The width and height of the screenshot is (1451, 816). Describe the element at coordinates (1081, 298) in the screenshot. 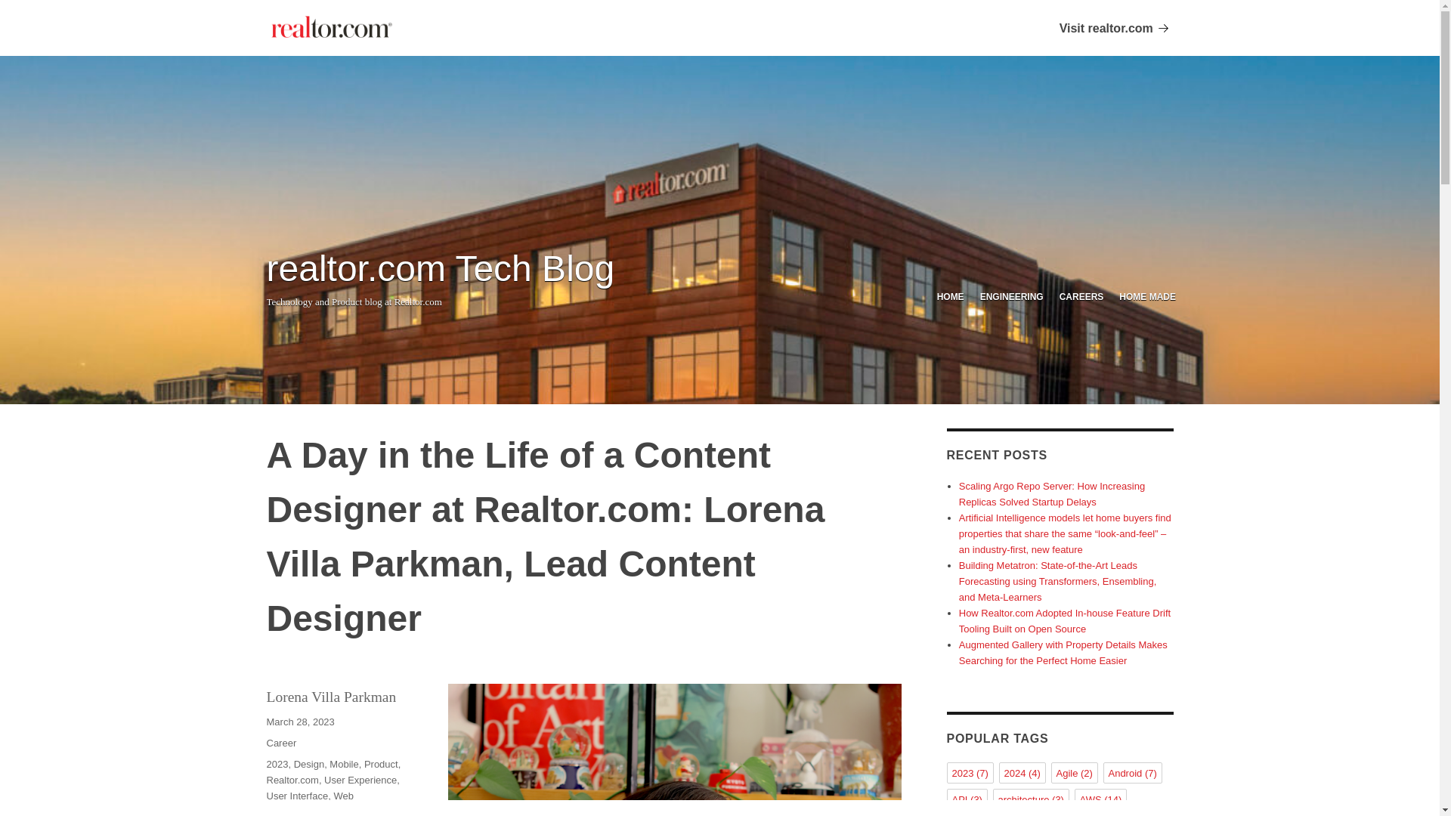

I see `CAREERS` at that location.